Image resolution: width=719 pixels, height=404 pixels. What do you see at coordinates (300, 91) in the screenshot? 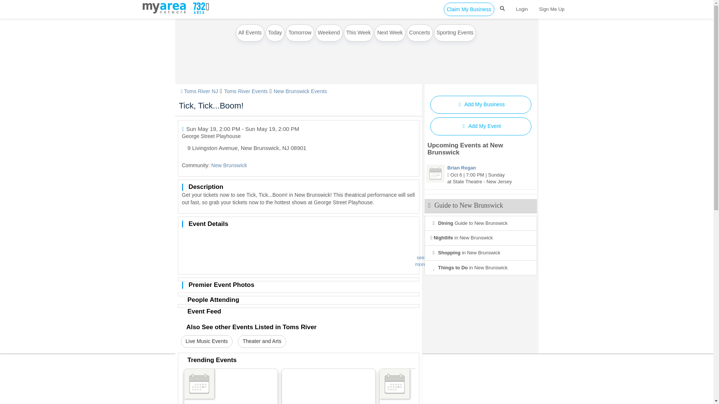
I see `New Brunswick Events` at bounding box center [300, 91].